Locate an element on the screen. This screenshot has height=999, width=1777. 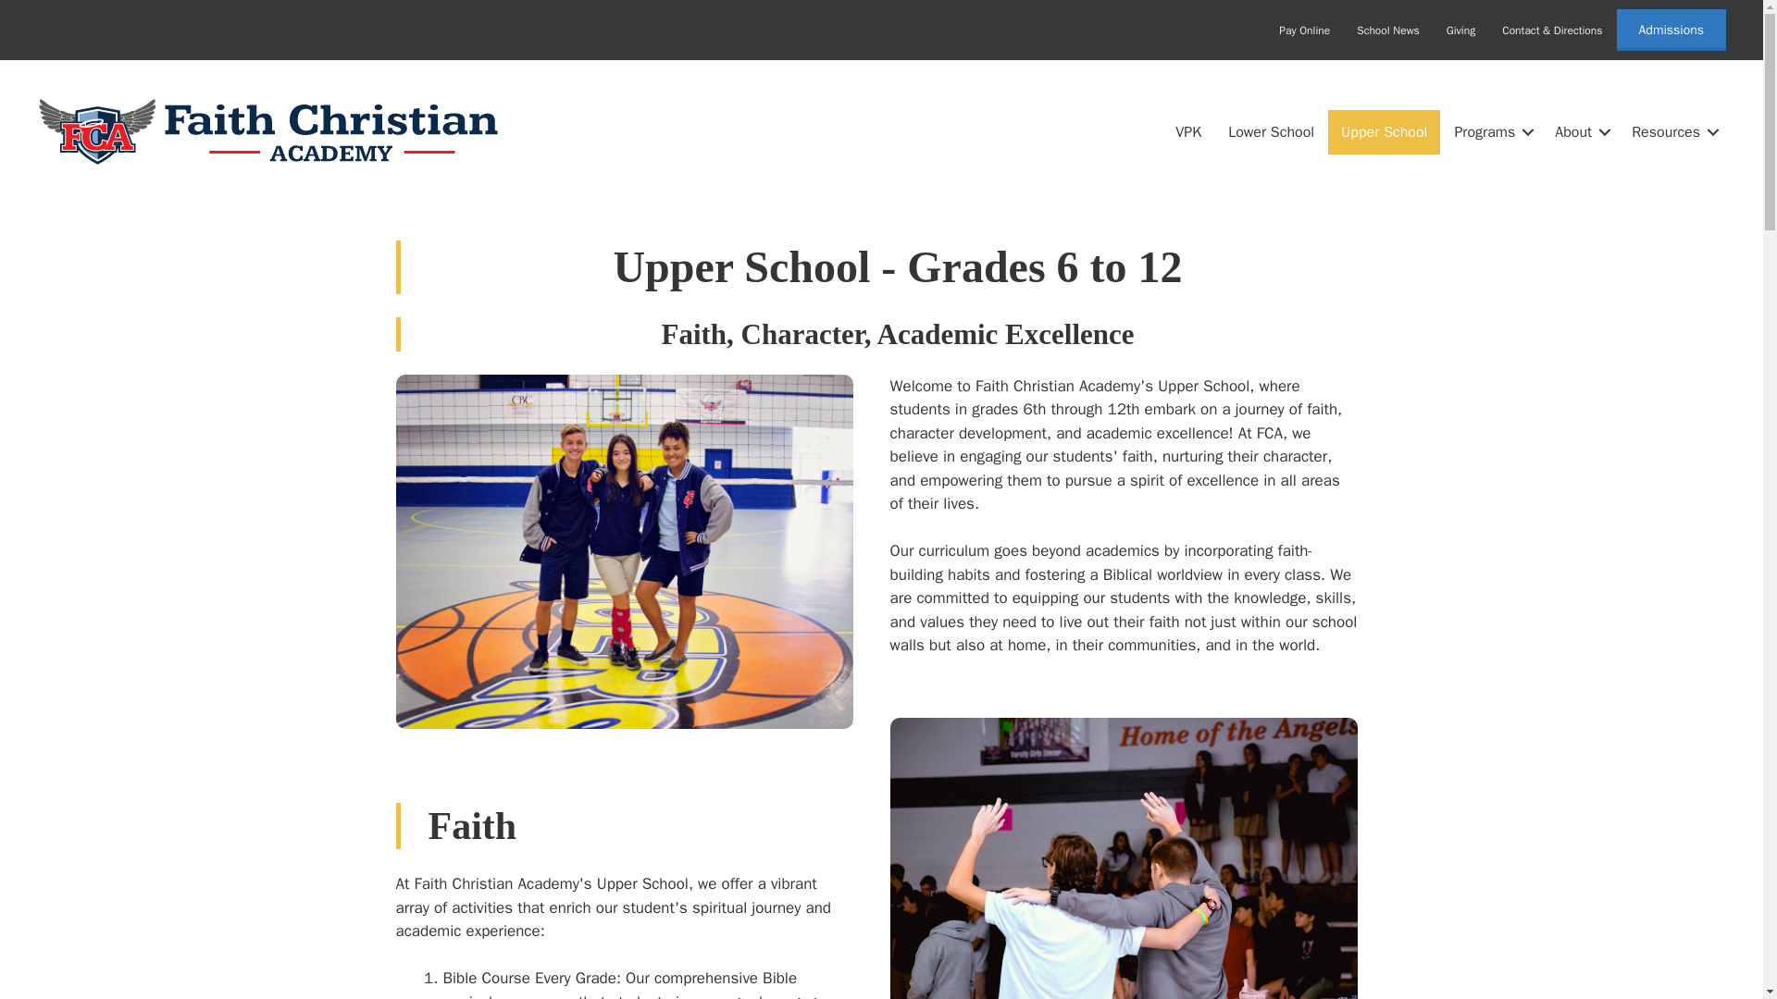
Giving is located at coordinates (1460, 30).